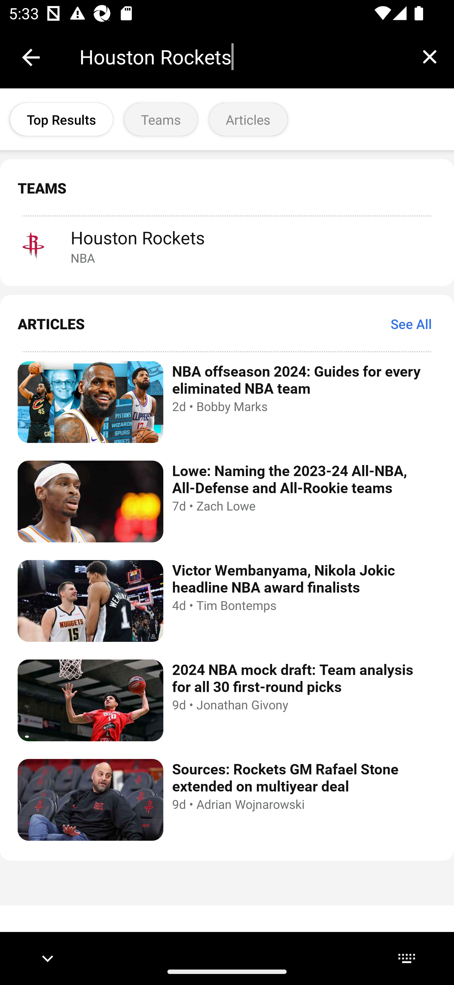 This screenshot has height=985, width=454. Describe the element at coordinates (227, 246) in the screenshot. I see `Houston Rockets : NBA Houston Rockets NBA` at that location.